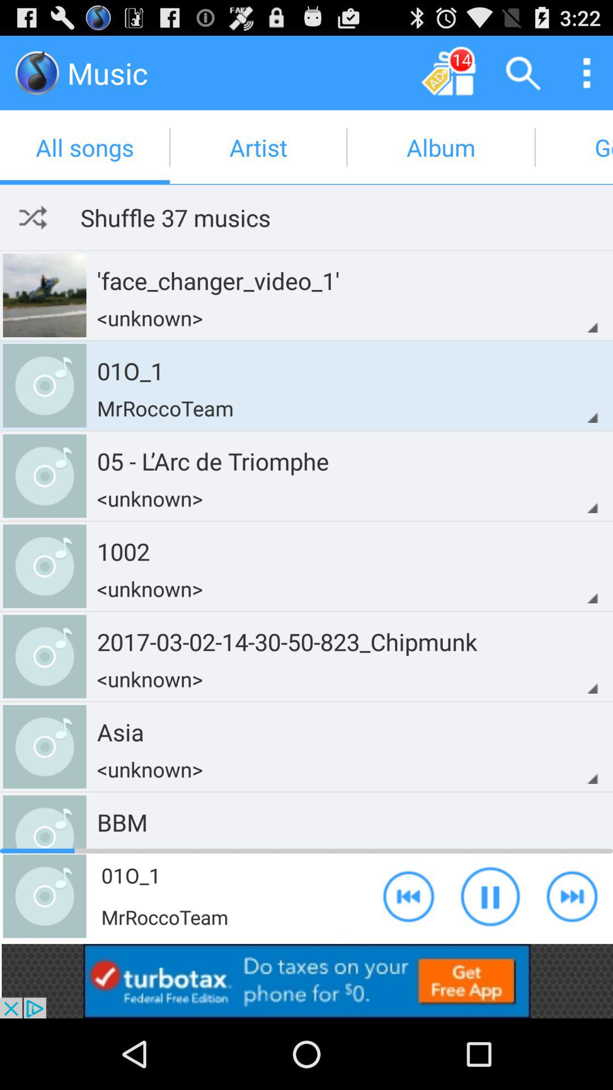  What do you see at coordinates (490, 896) in the screenshot?
I see `pause track` at bounding box center [490, 896].